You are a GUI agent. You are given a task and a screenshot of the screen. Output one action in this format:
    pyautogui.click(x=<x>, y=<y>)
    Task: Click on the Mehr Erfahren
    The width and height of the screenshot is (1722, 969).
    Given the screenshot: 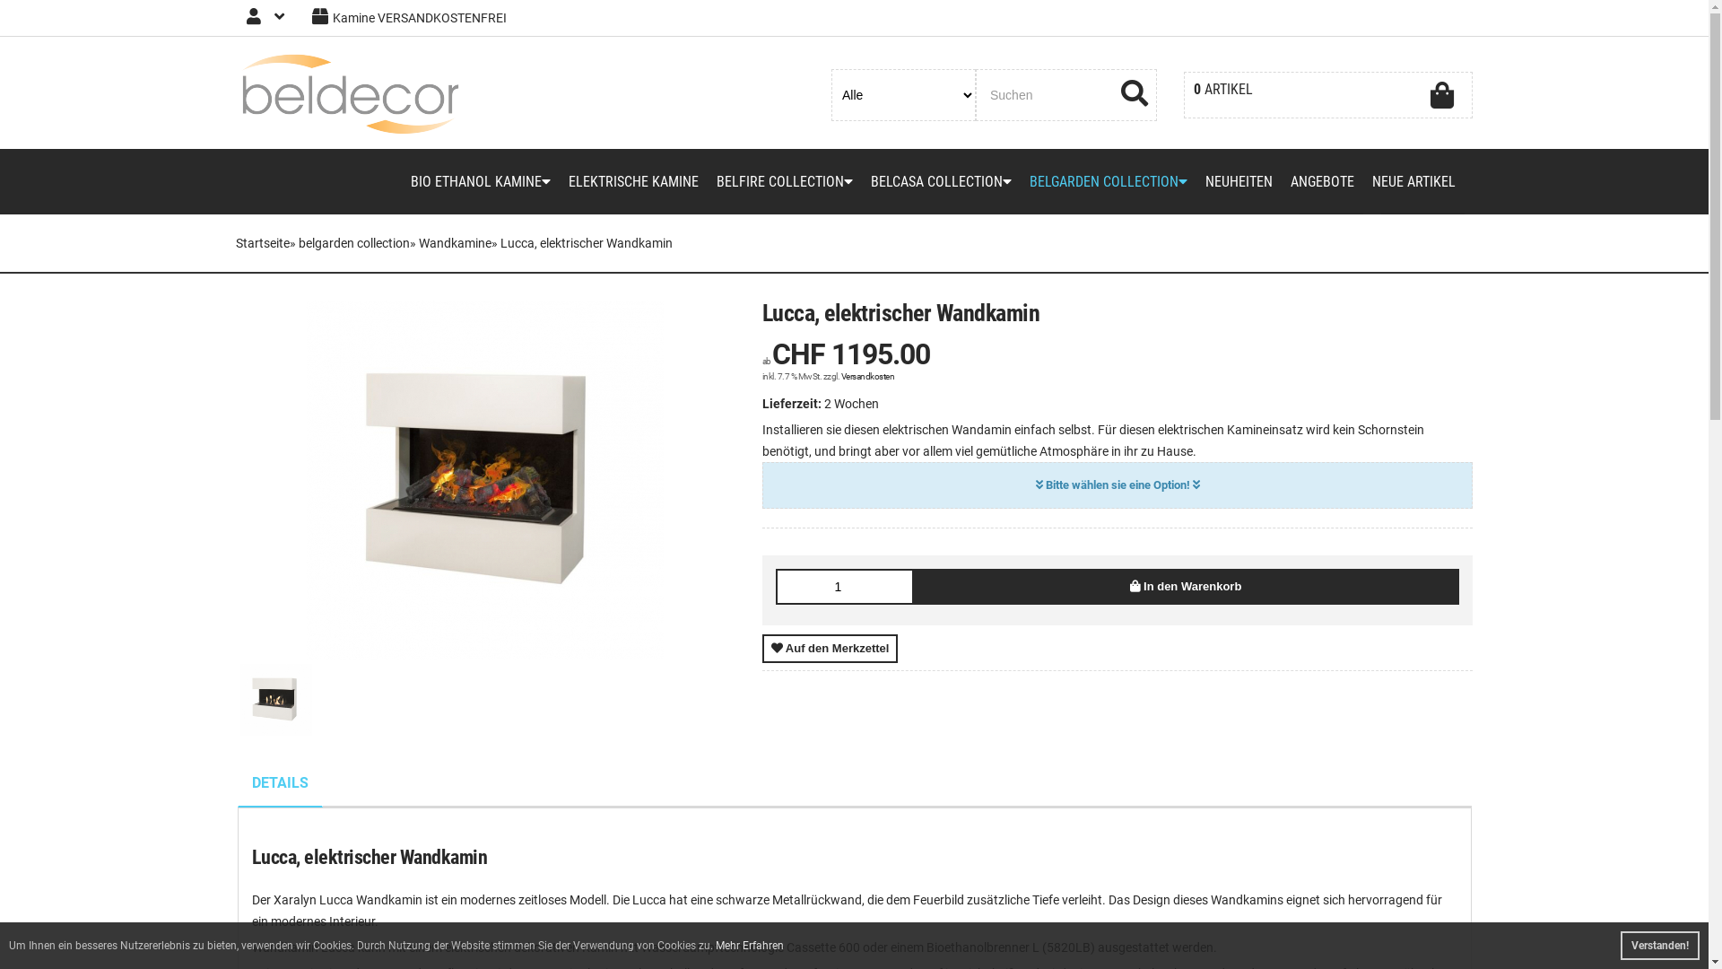 What is the action you would take?
    pyautogui.click(x=750, y=946)
    